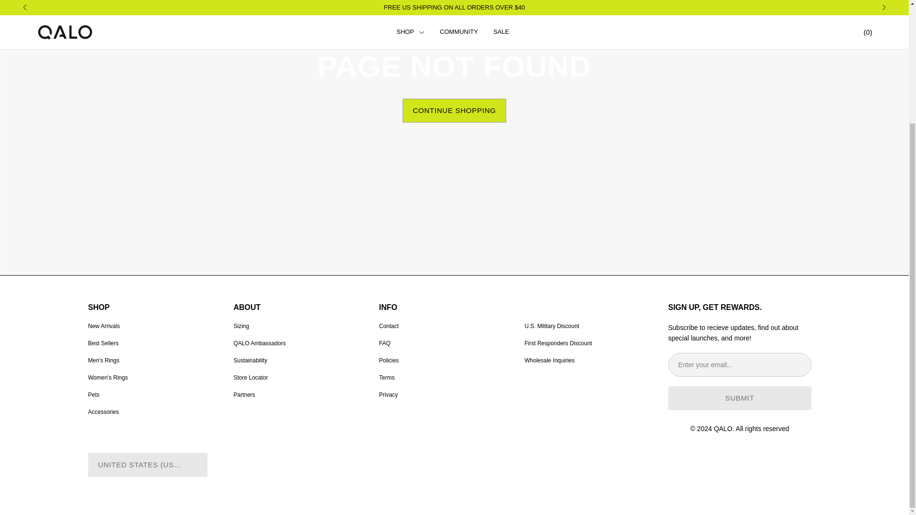 The height and width of the screenshot is (515, 916). Describe the element at coordinates (388, 360) in the screenshot. I see `Policies` at that location.